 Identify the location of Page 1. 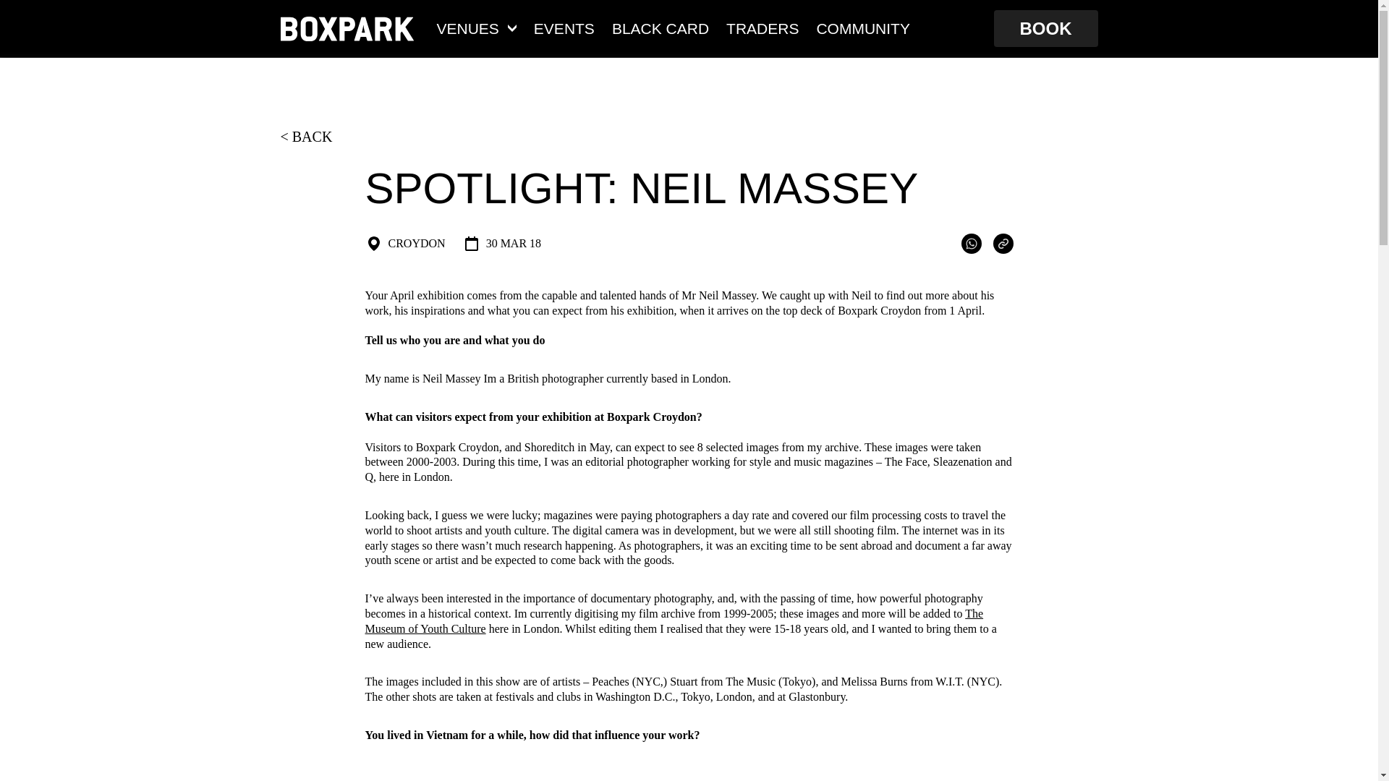
(688, 774).